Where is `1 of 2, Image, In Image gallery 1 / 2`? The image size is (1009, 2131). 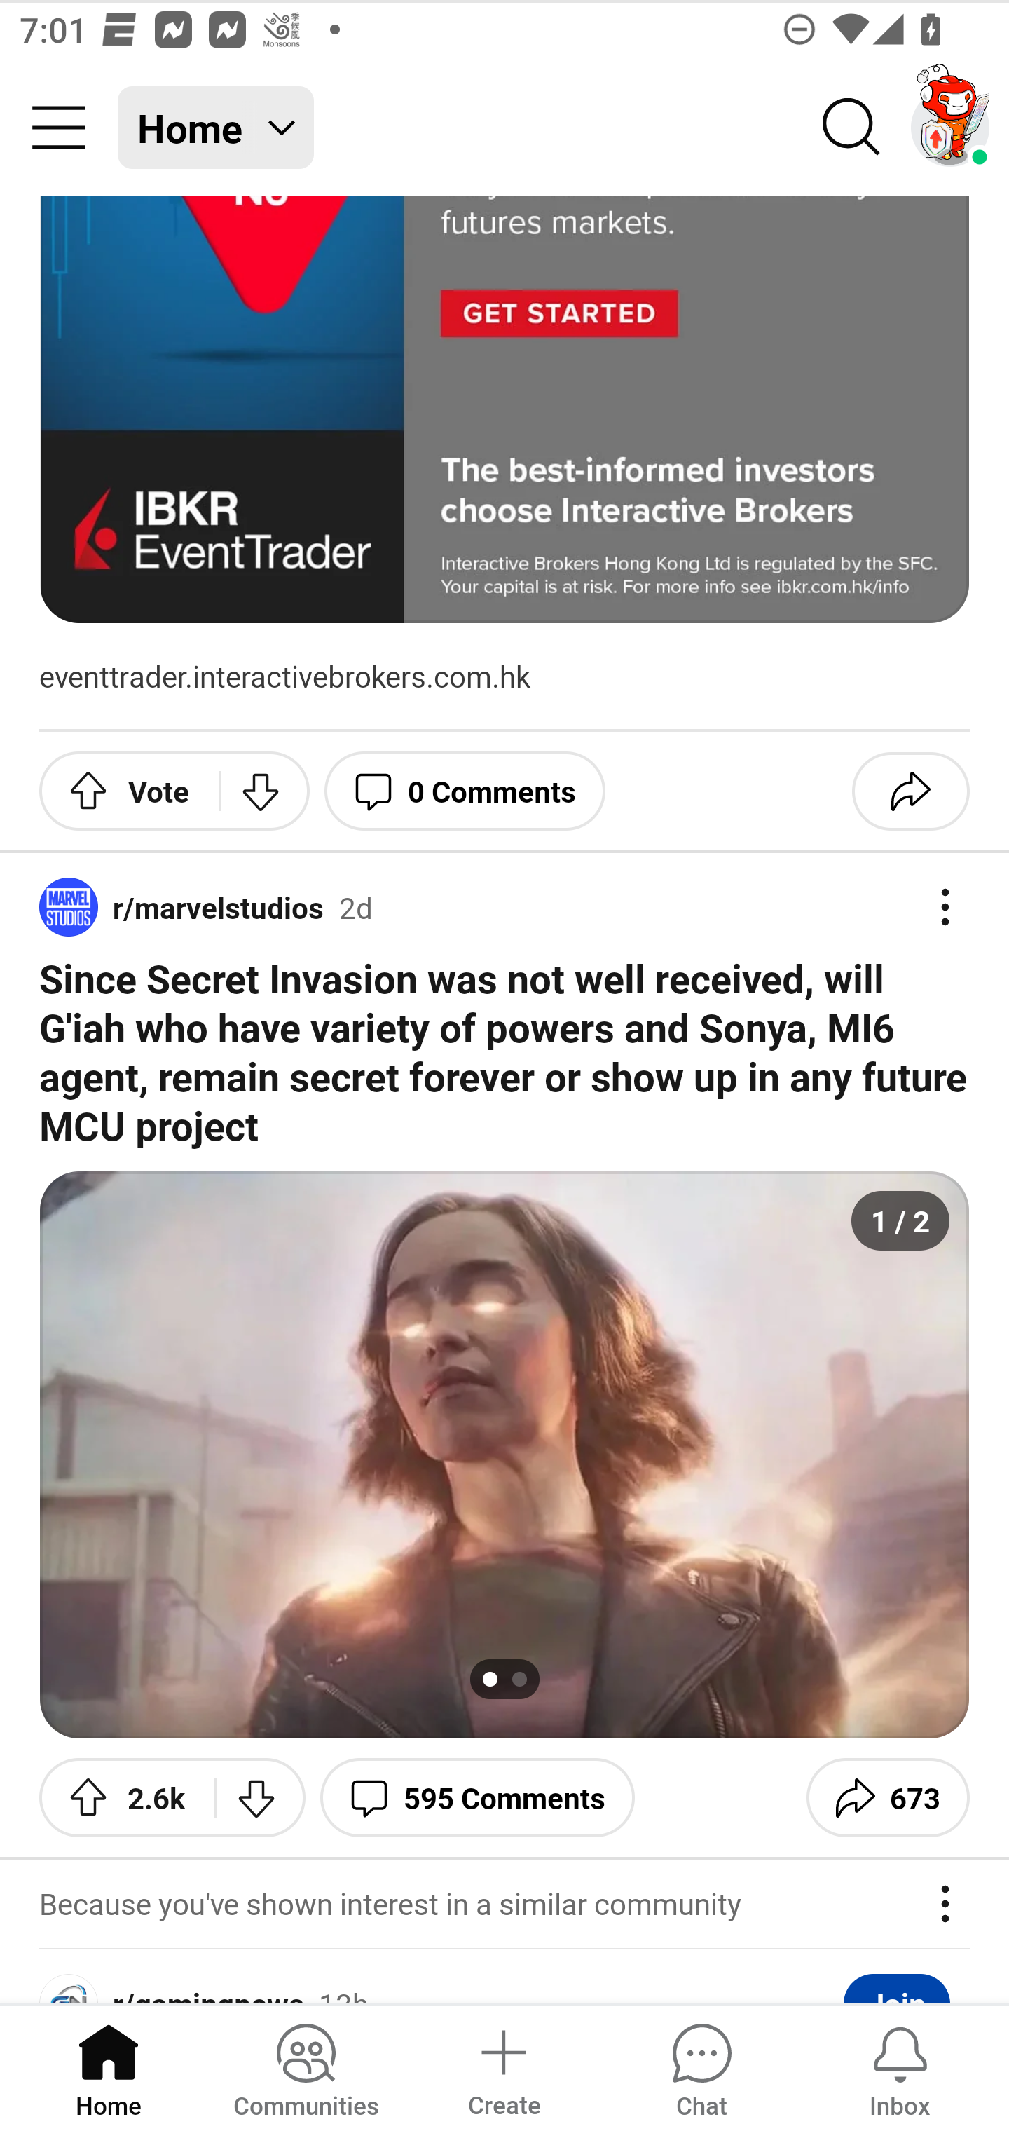
1 of 2, Image, In Image gallery 1 / 2 is located at coordinates (504, 1455).